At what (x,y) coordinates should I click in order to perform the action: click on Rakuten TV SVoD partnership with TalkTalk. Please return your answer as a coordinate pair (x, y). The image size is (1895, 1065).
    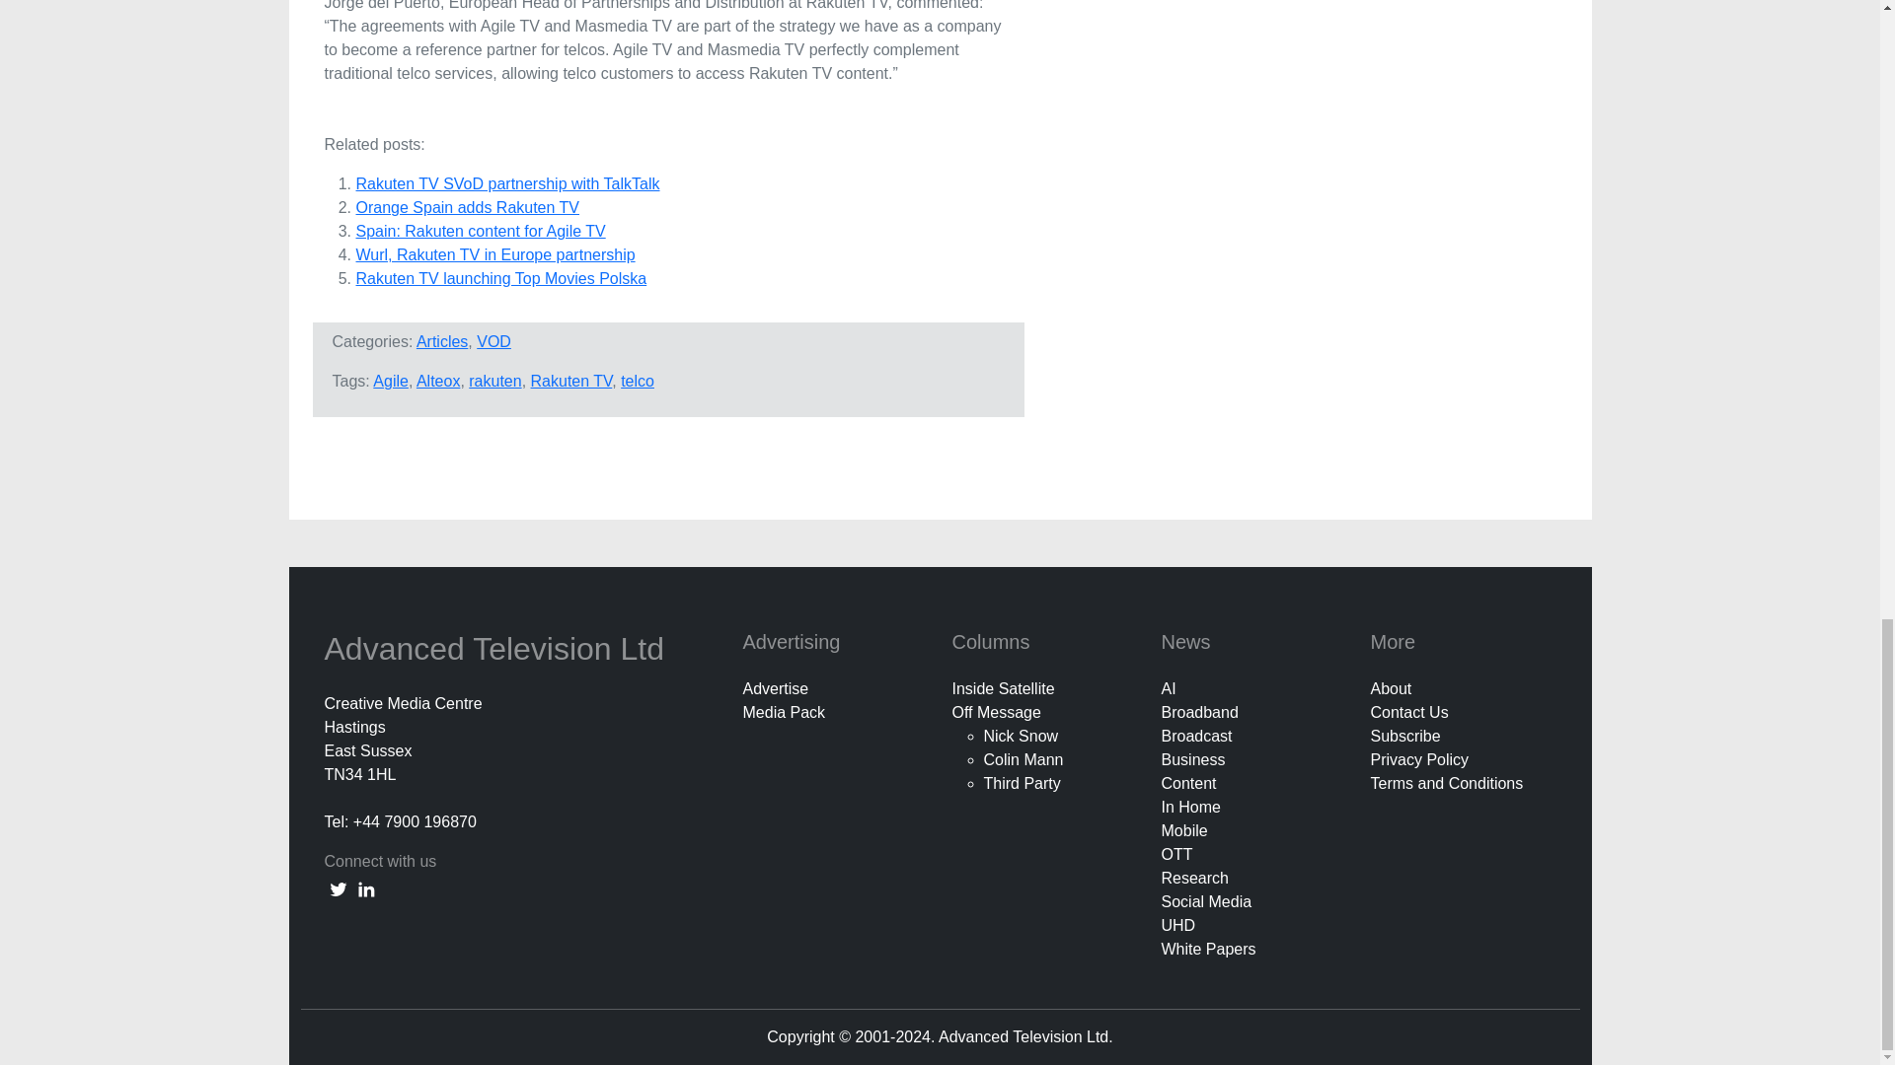
    Looking at the image, I should click on (507, 183).